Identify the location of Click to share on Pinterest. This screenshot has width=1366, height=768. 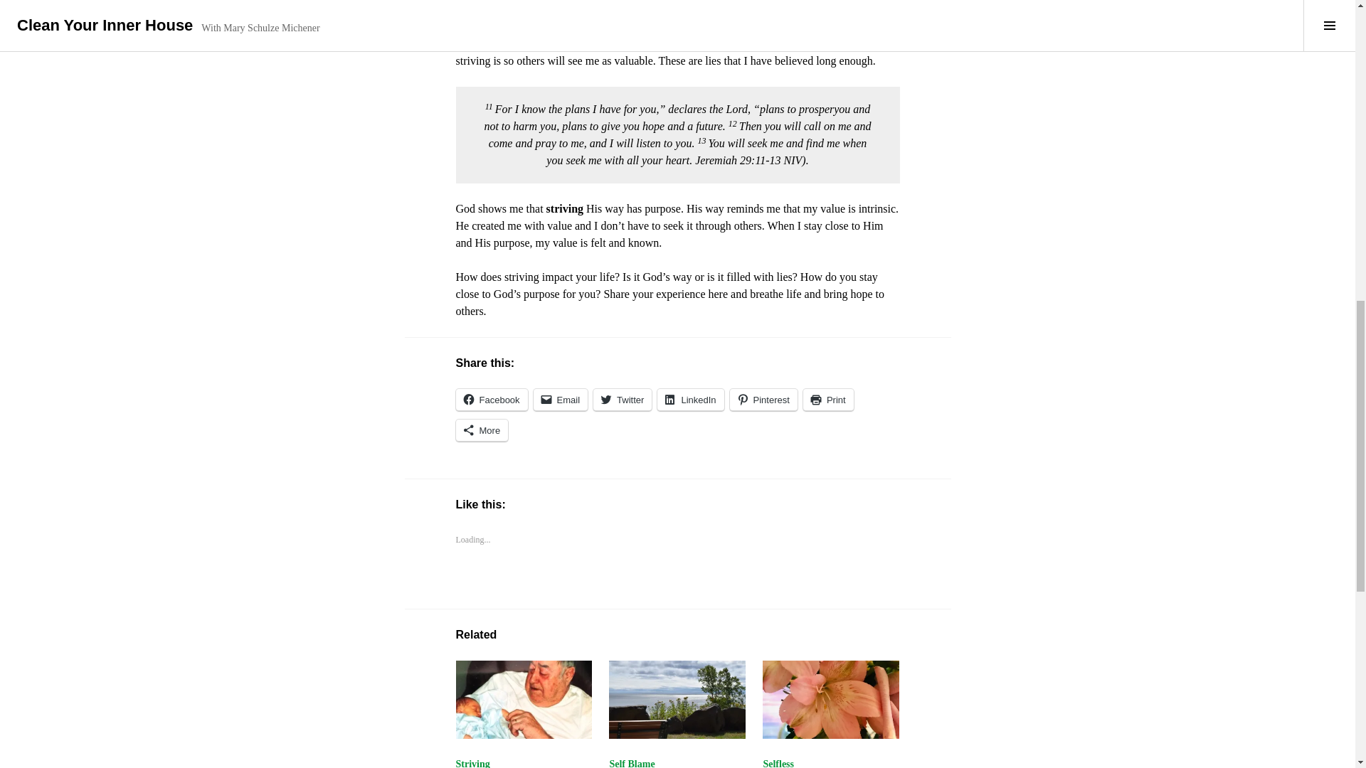
(763, 400).